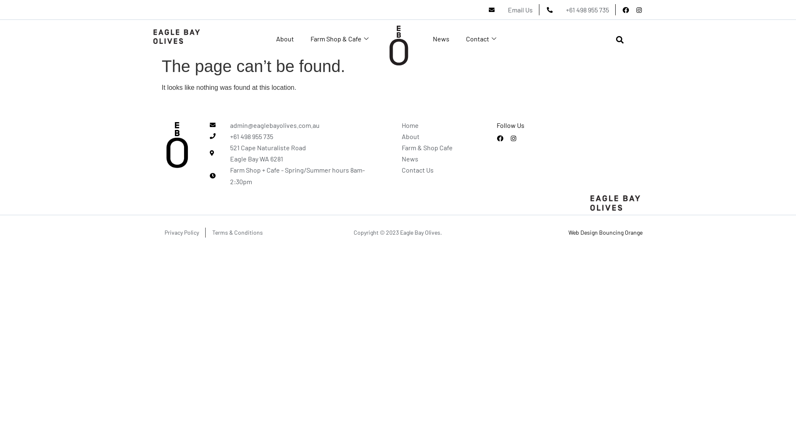  What do you see at coordinates (578, 10) in the screenshot?
I see `+61 498 955 735` at bounding box center [578, 10].